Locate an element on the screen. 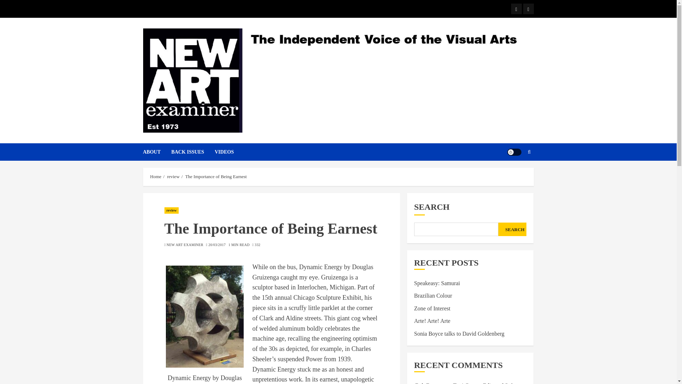  Bob Dawson is located at coordinates (430, 383).